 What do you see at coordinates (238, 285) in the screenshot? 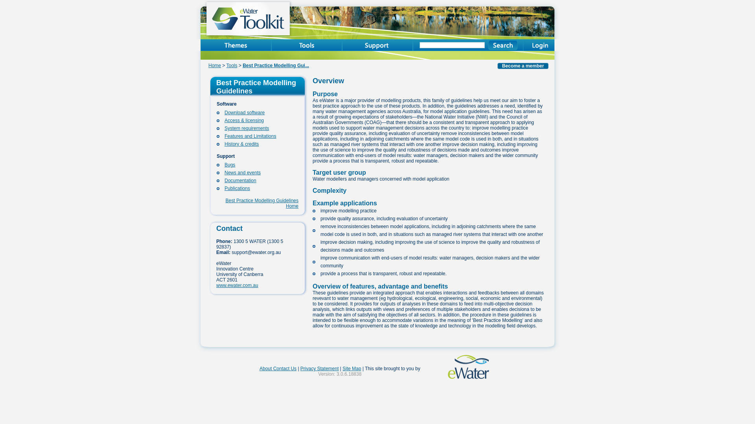
I see `www.ewater.com.au` at bounding box center [238, 285].